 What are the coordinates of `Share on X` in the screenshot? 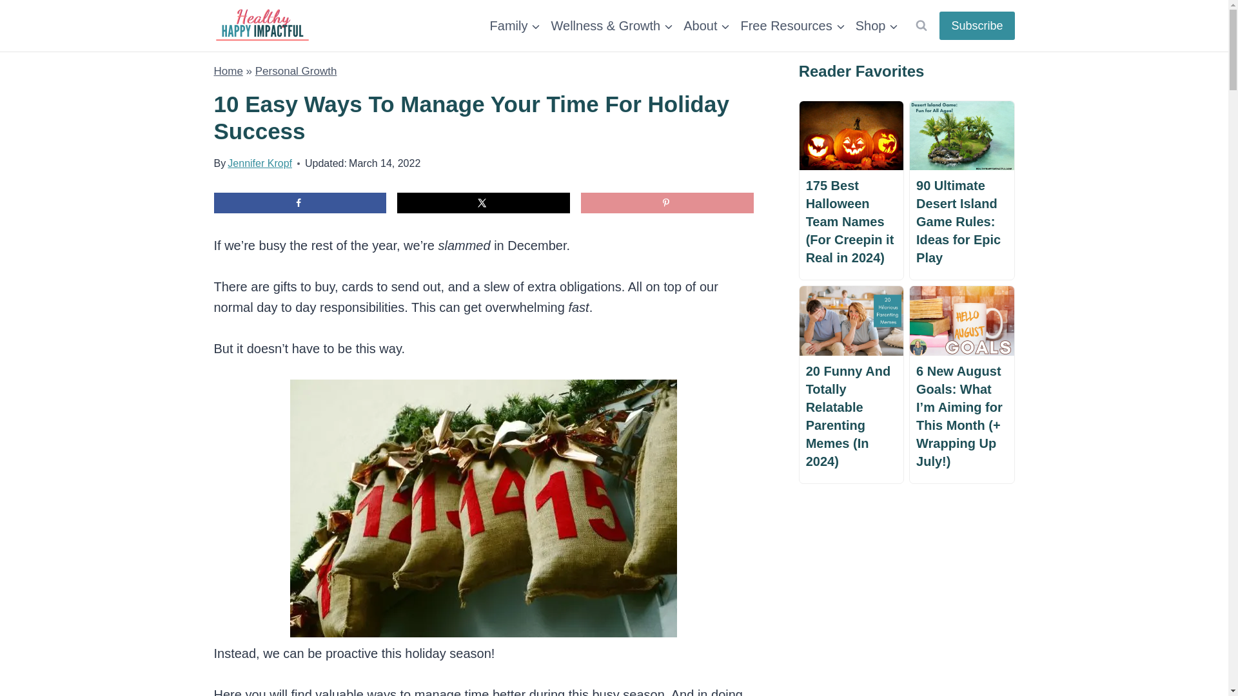 It's located at (484, 202).